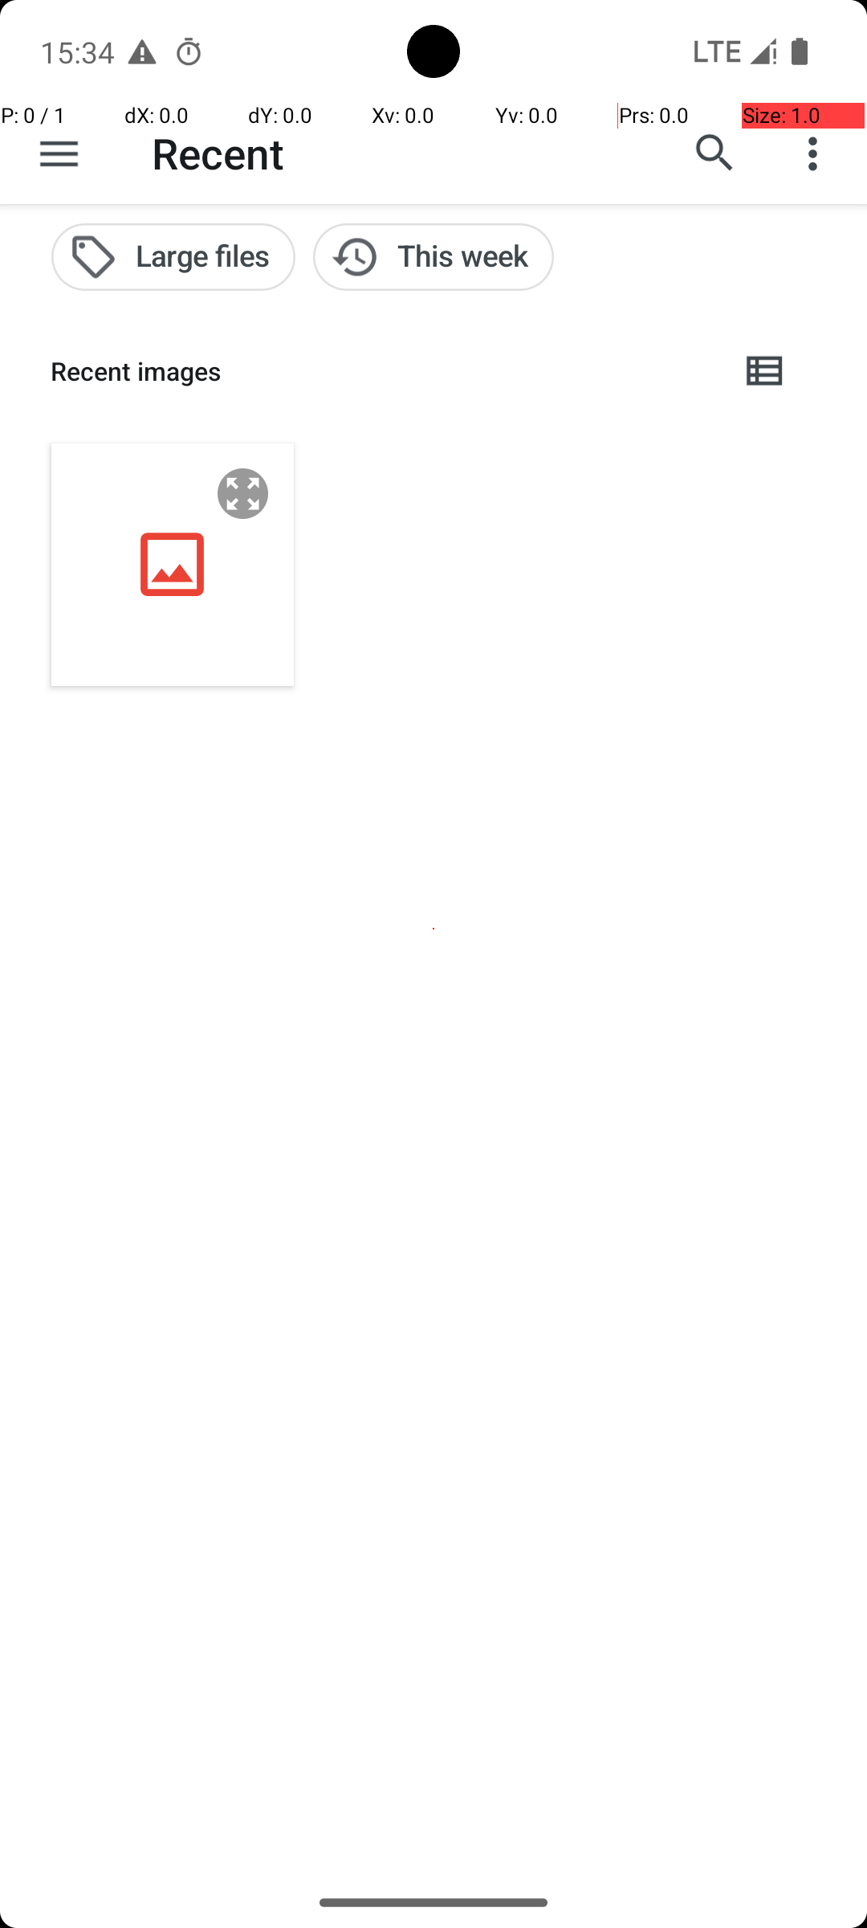  I want to click on Preview the file IMG_20231015_153414.jpg, so click(243, 493).